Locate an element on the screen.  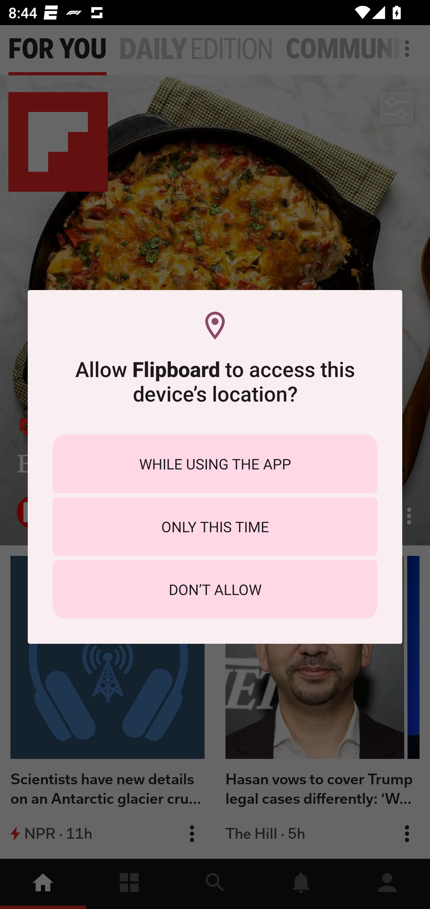
WHILE USING THE APP is located at coordinates (215, 463).